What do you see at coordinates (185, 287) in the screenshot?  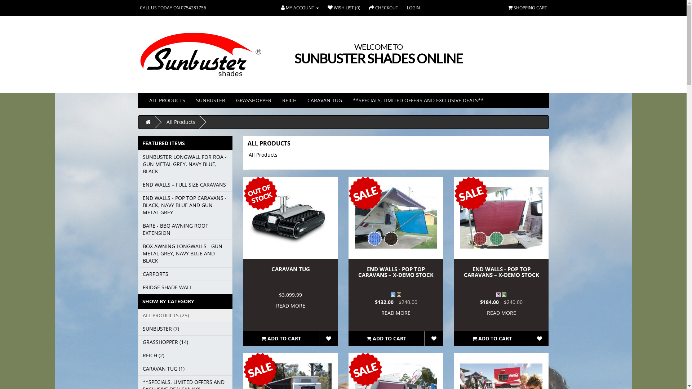 I see `FRIDGE SHADE WALL` at bounding box center [185, 287].